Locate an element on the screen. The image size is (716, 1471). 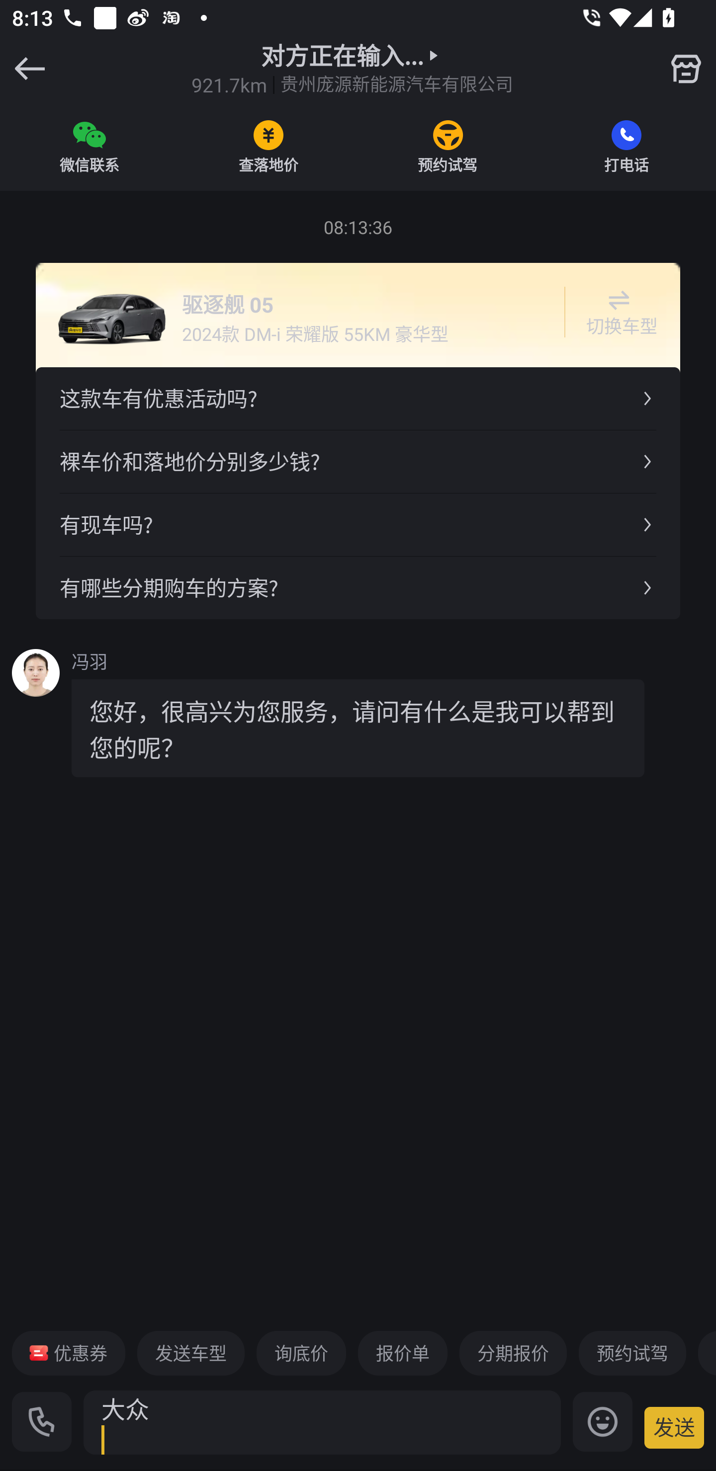
分期报价 is located at coordinates (513, 1353).